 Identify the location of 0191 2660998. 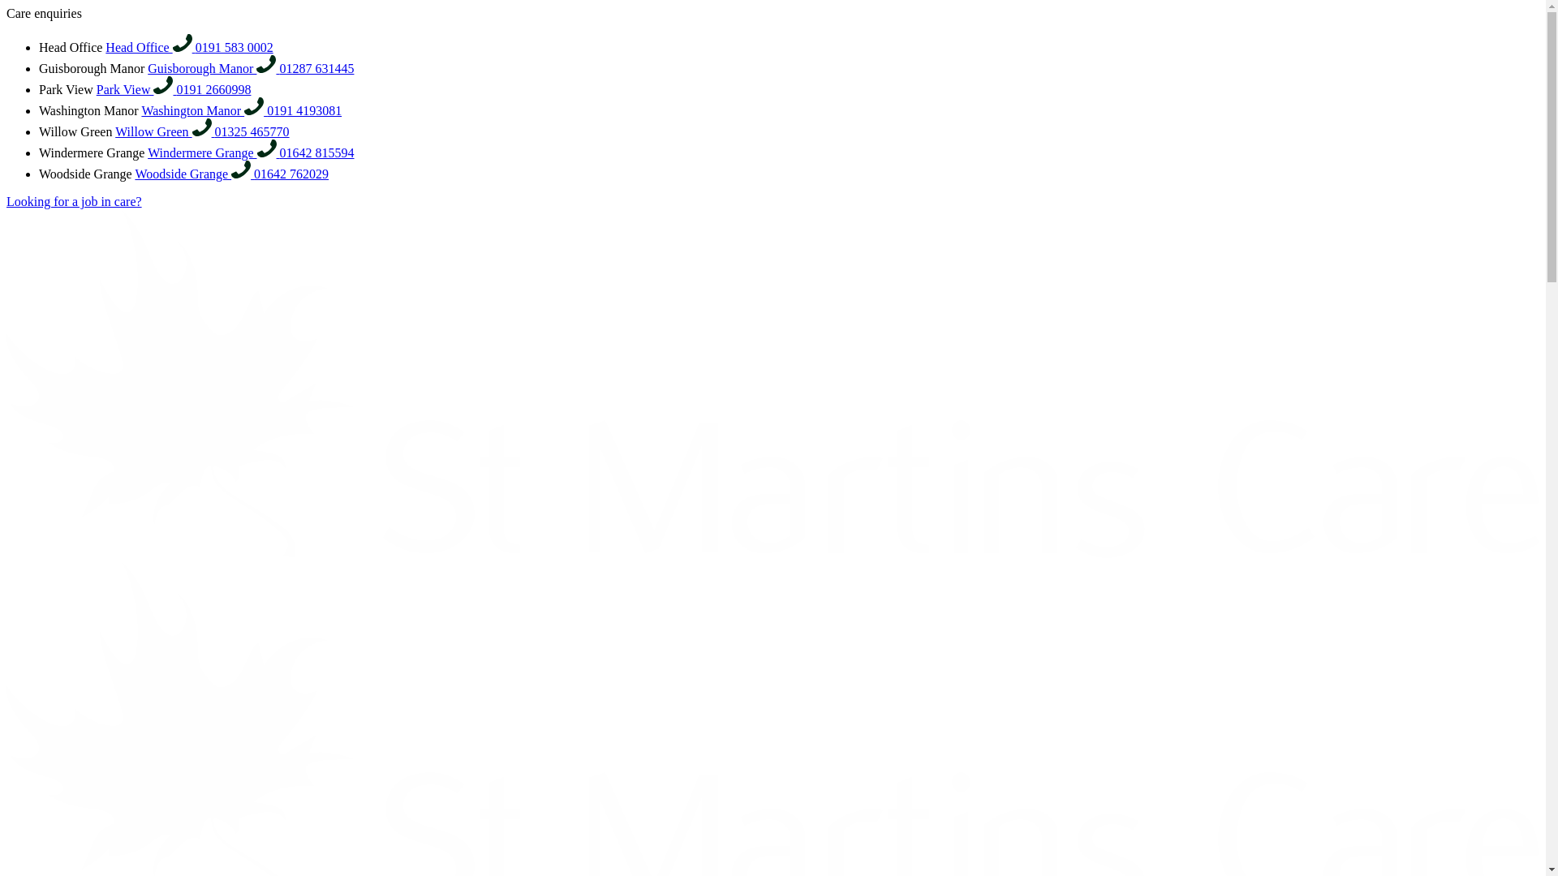
(213, 89).